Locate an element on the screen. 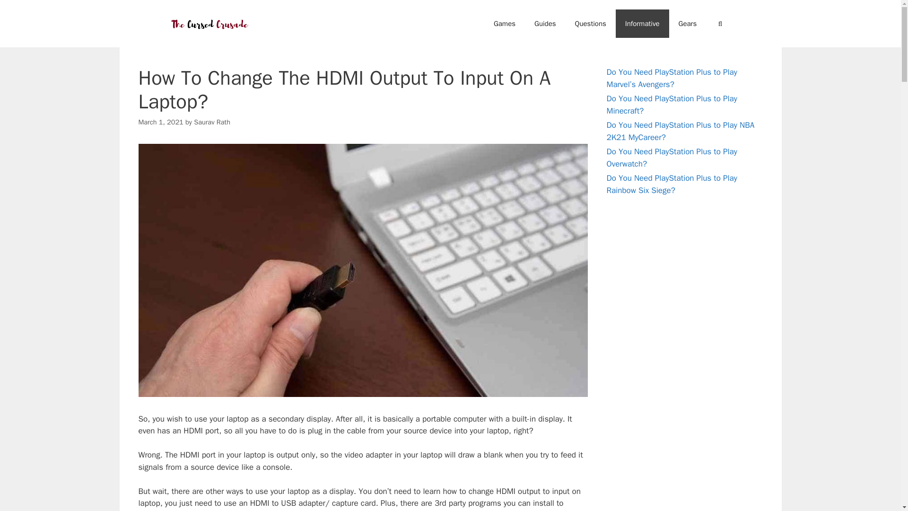 The height and width of the screenshot is (511, 908). Saurav Rath is located at coordinates (212, 122).